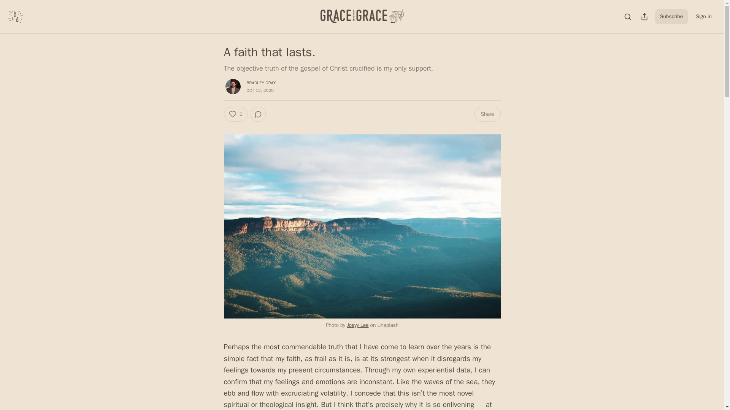  What do you see at coordinates (671, 16) in the screenshot?
I see `Subscribe` at bounding box center [671, 16].